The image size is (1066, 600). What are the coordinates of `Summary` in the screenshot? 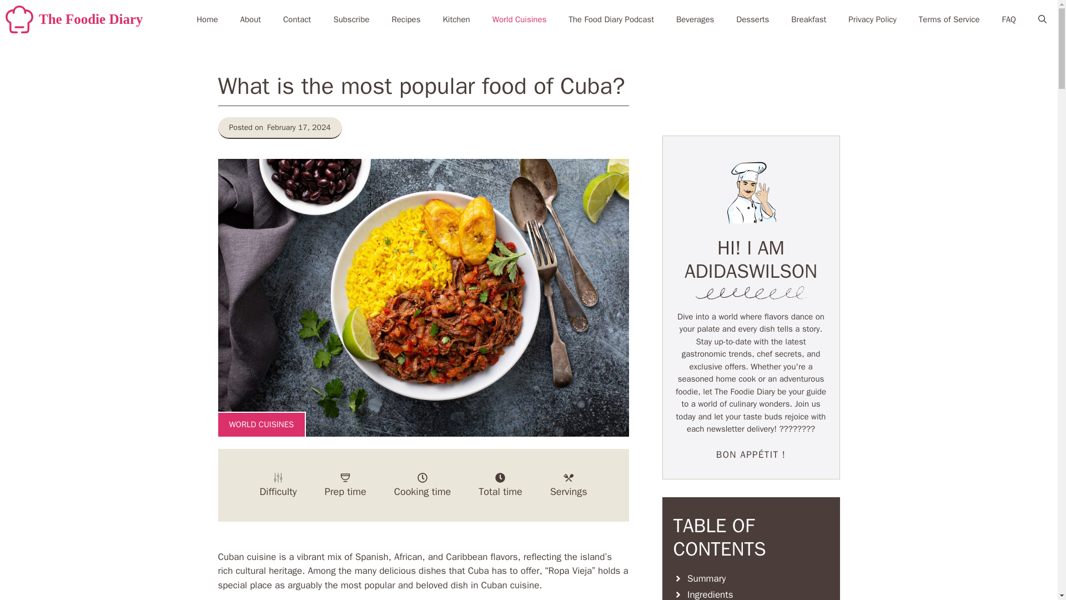 It's located at (750, 579).